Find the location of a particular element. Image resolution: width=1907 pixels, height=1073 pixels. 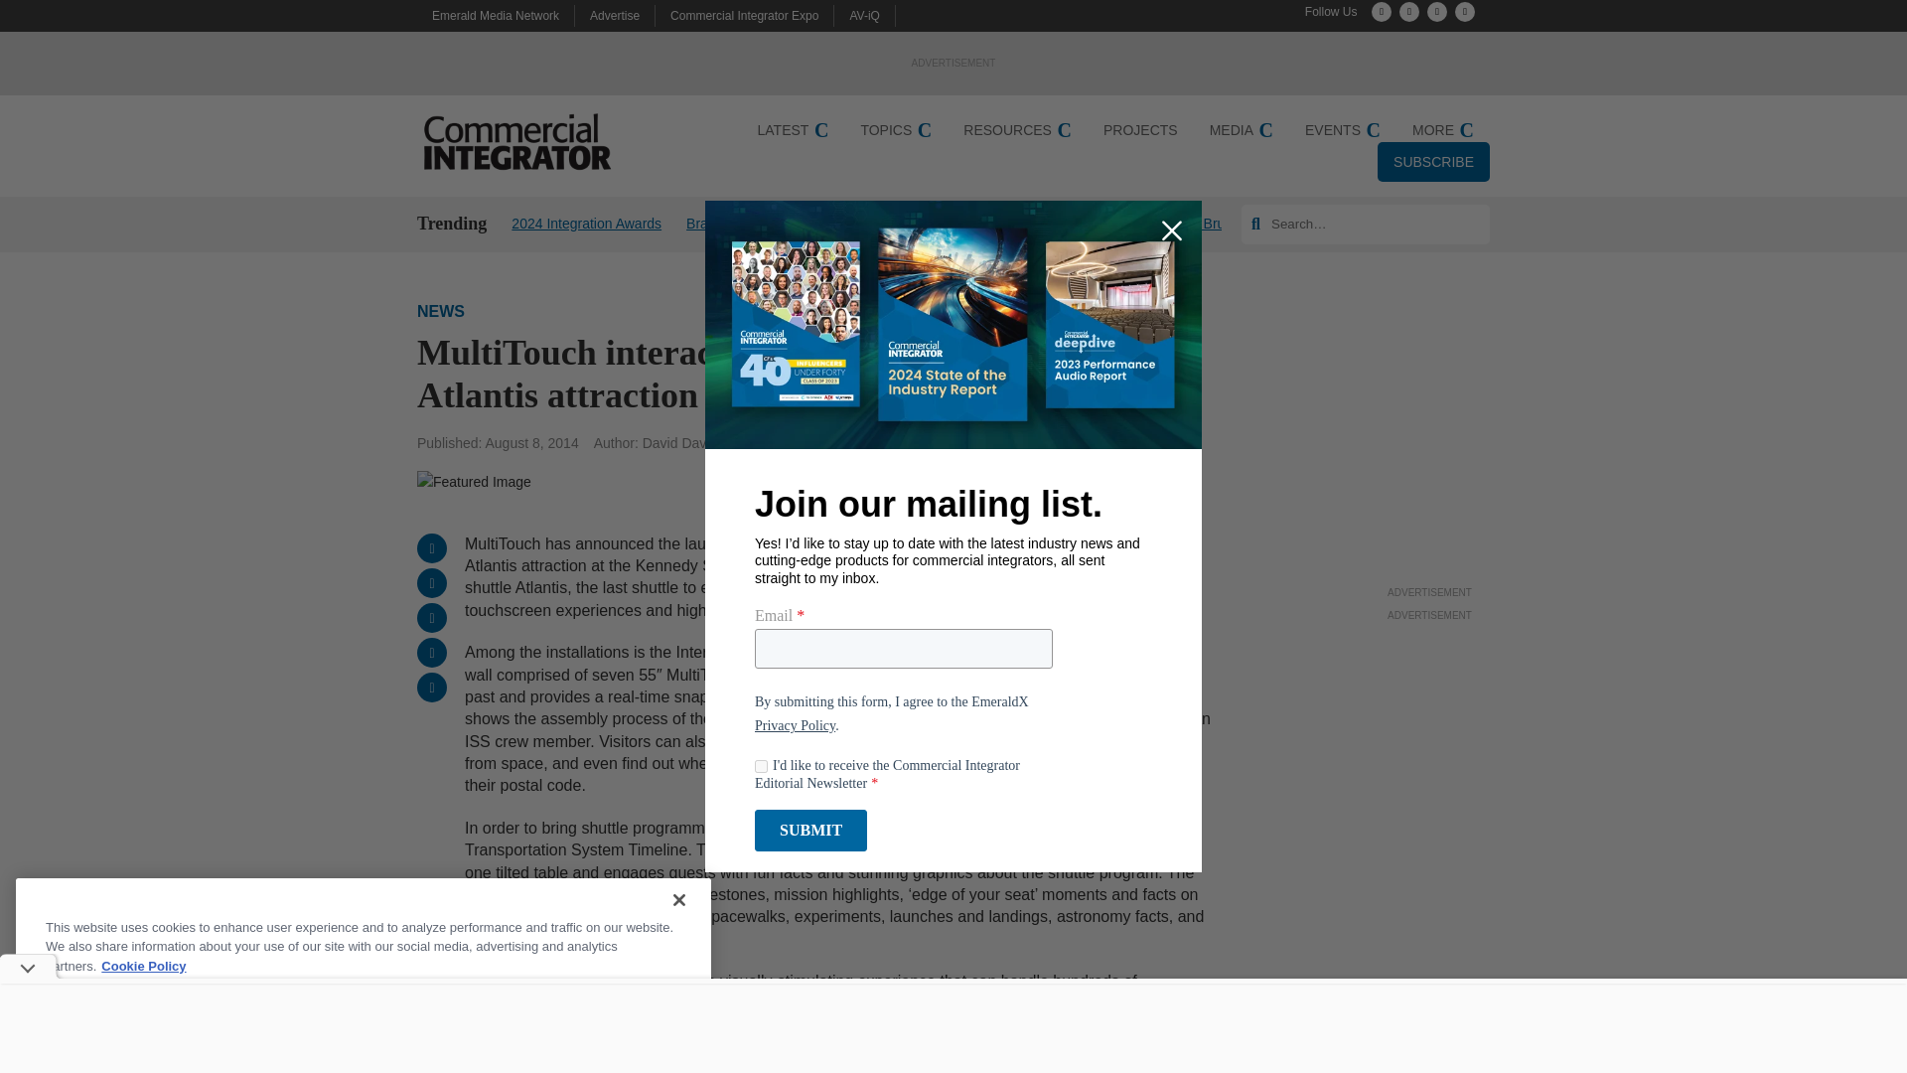

RESOURCES is located at coordinates (1017, 130).